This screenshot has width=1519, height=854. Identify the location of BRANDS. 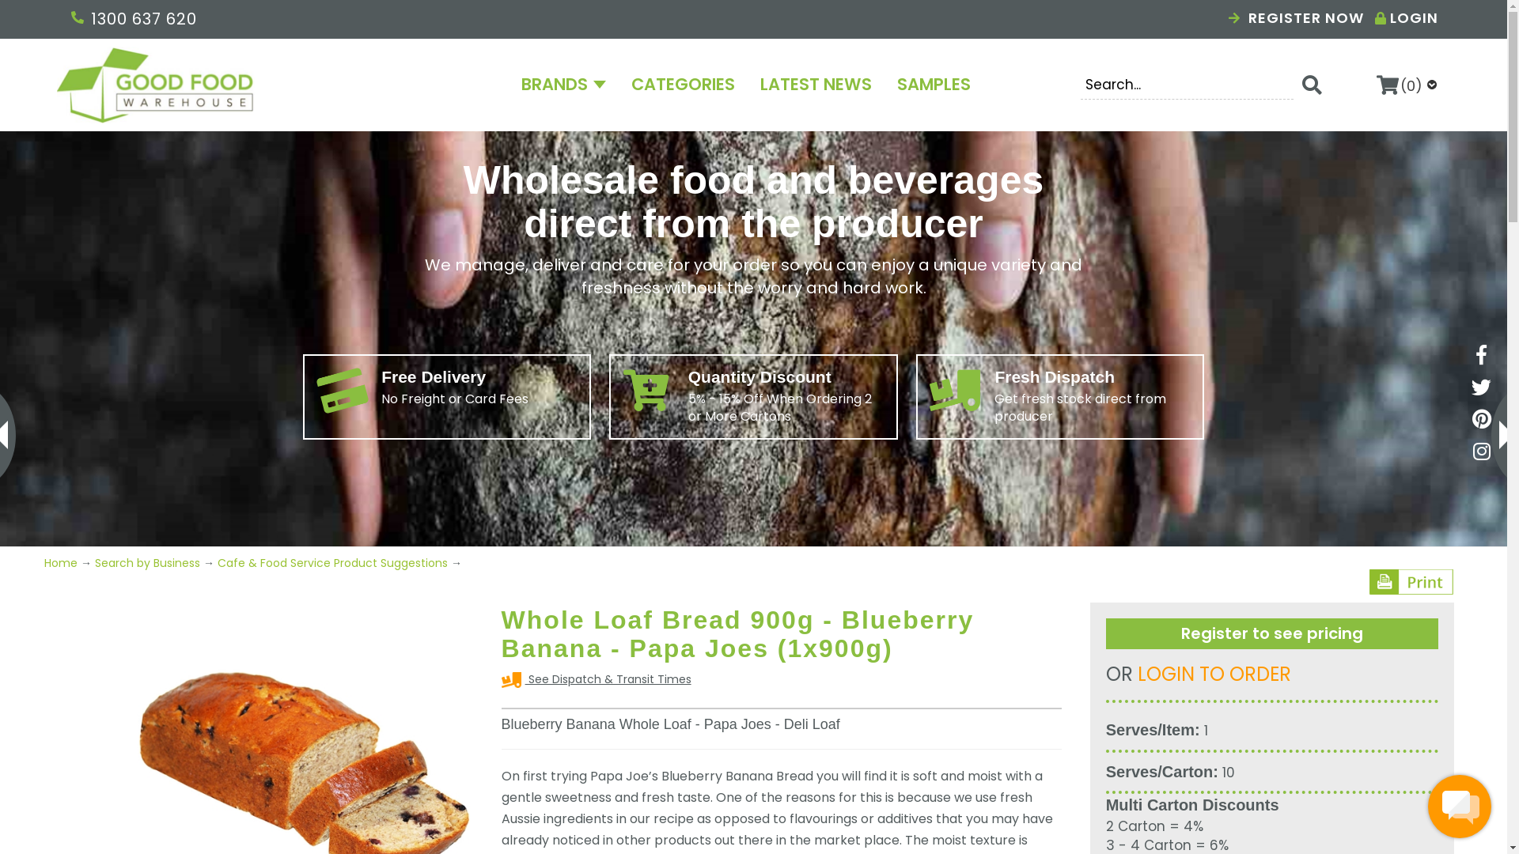
(563, 81).